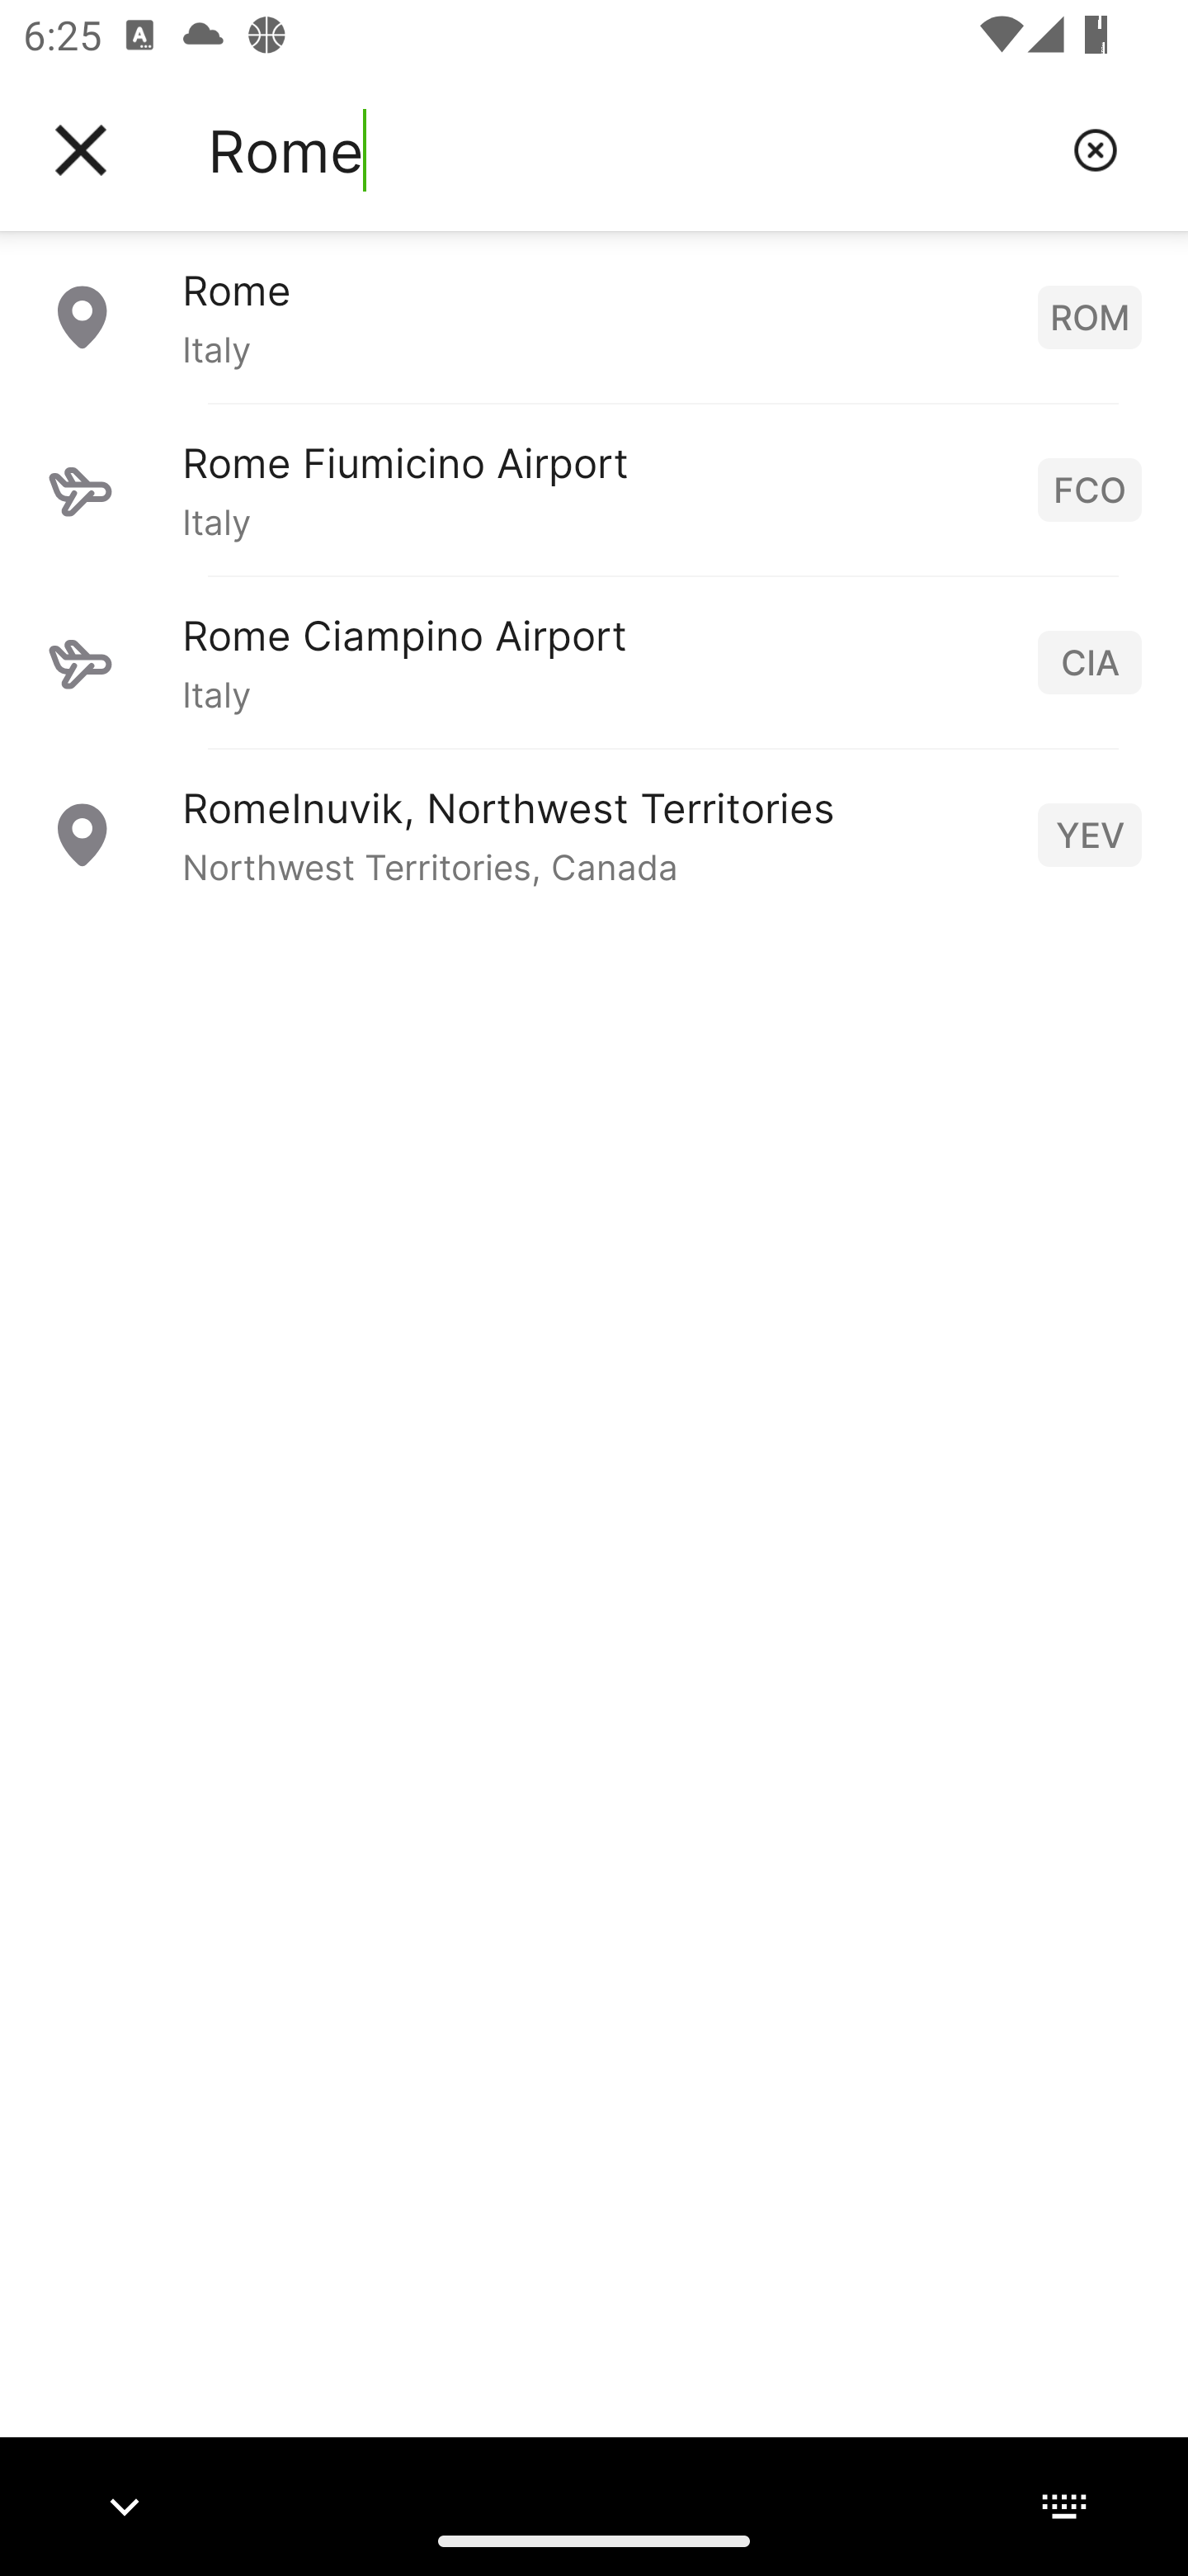 This screenshot has width=1188, height=2576. I want to click on Rome Fiumicino Airport Italy FCO, so click(594, 489).